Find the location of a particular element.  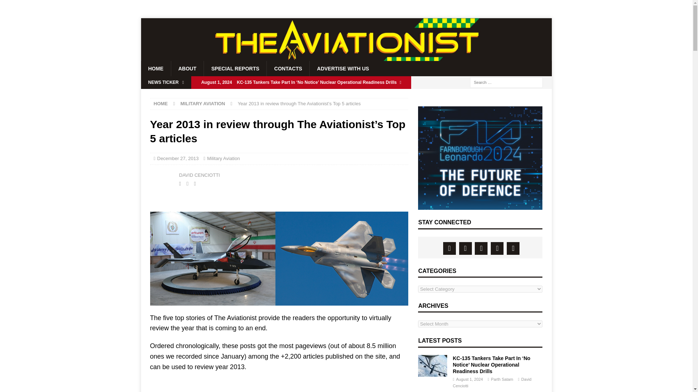

SPECIAL REPORTS is located at coordinates (235, 68).